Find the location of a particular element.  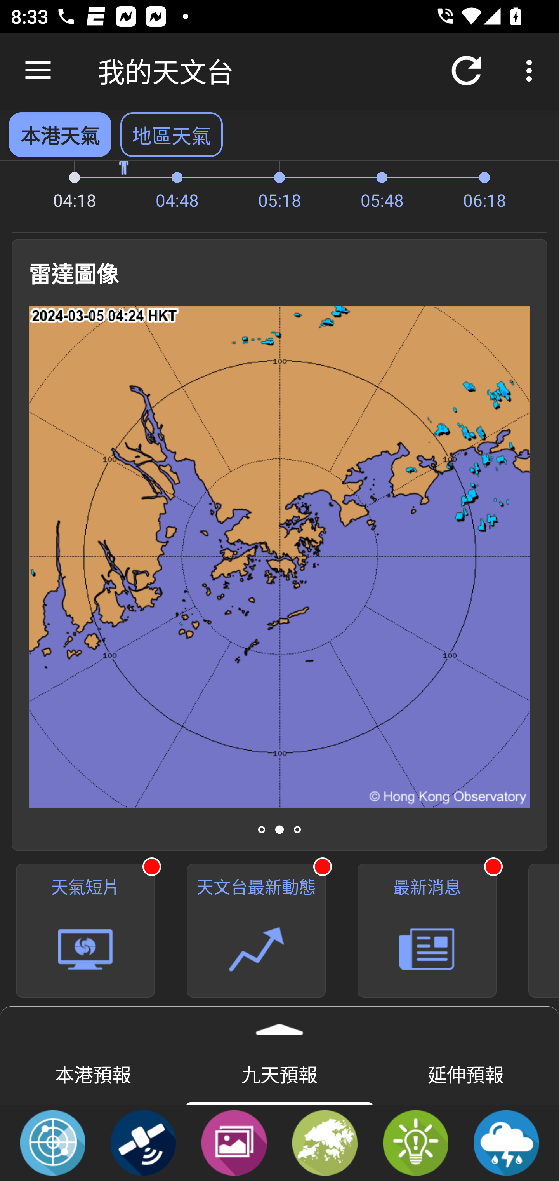

重新整理 is located at coordinates (467, 71).